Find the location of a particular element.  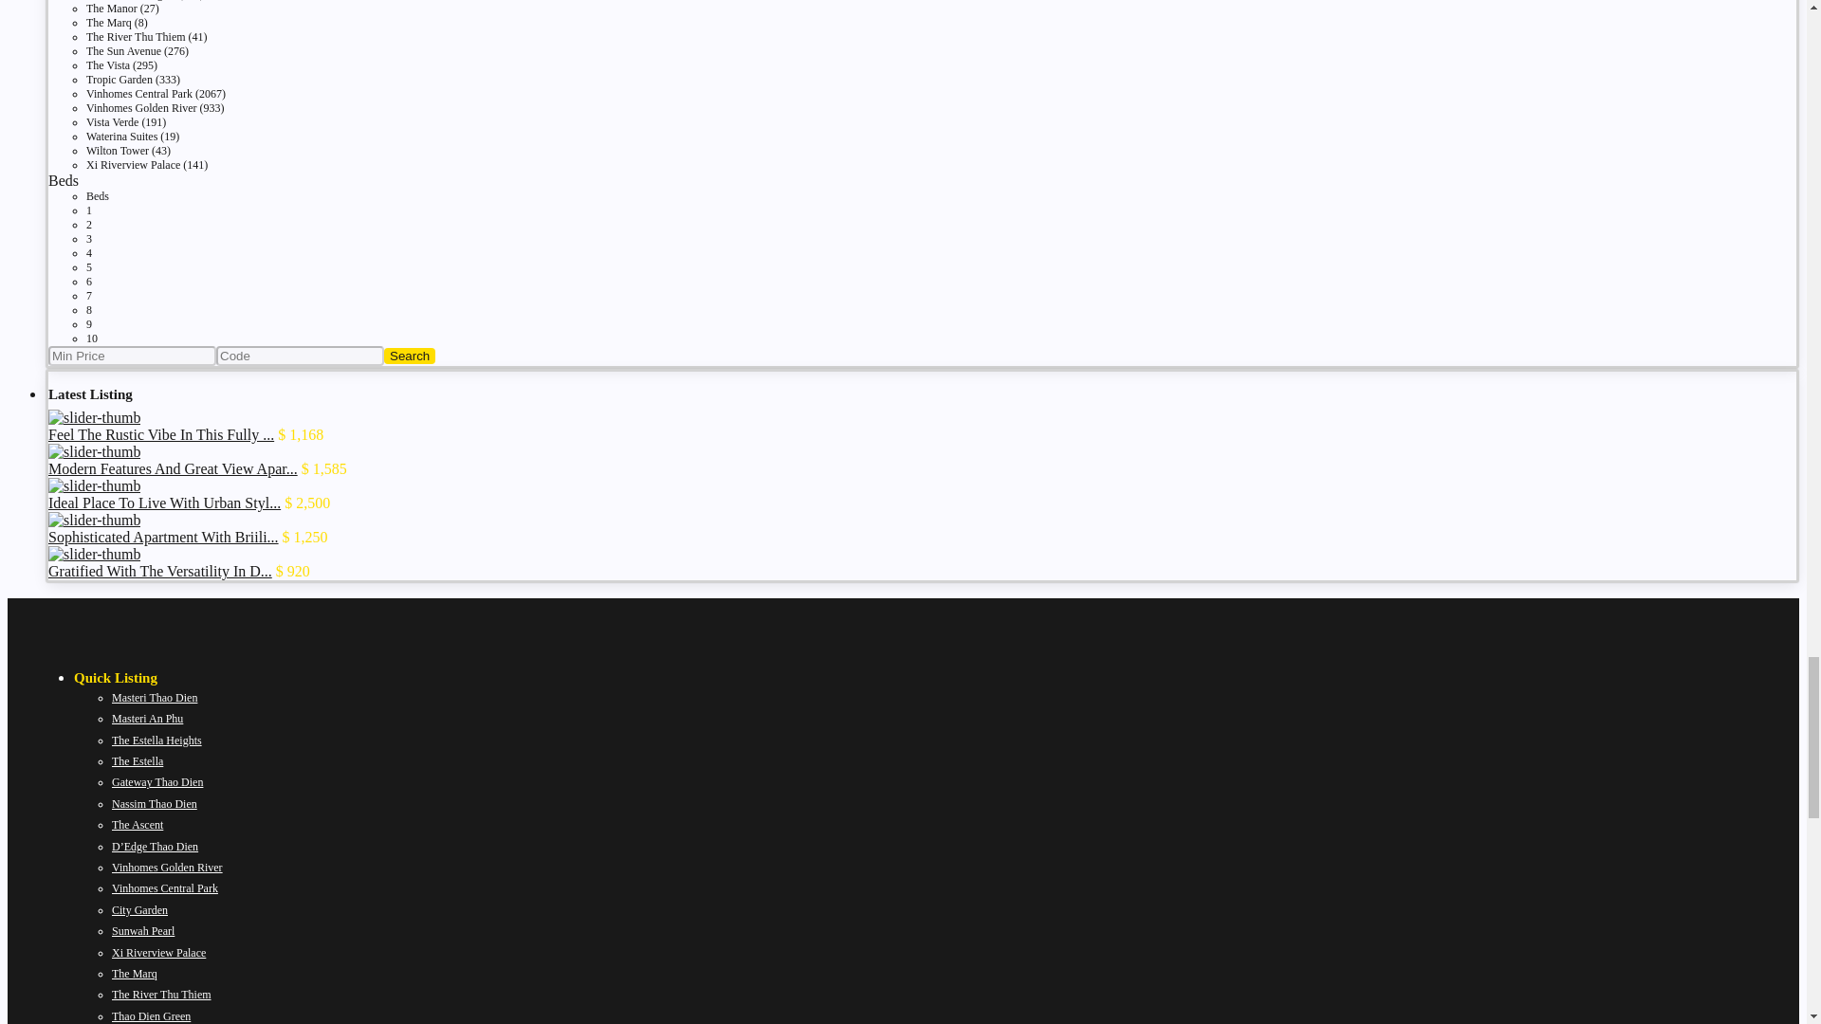

Search is located at coordinates (410, 357).